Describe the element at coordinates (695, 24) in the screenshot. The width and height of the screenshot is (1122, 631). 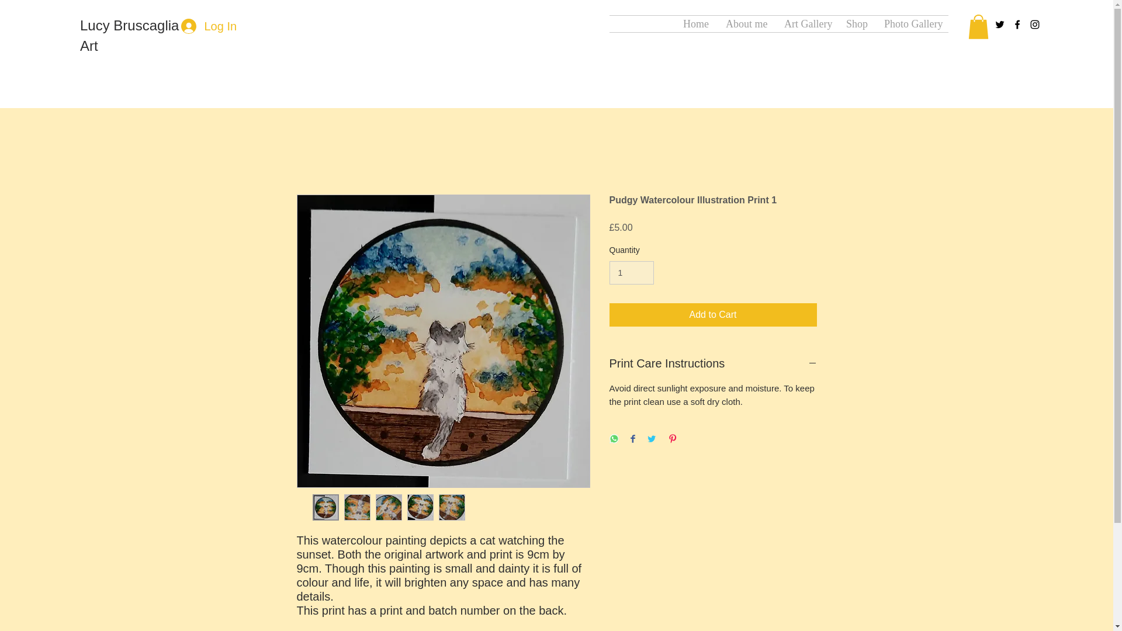
I see `Home` at that location.